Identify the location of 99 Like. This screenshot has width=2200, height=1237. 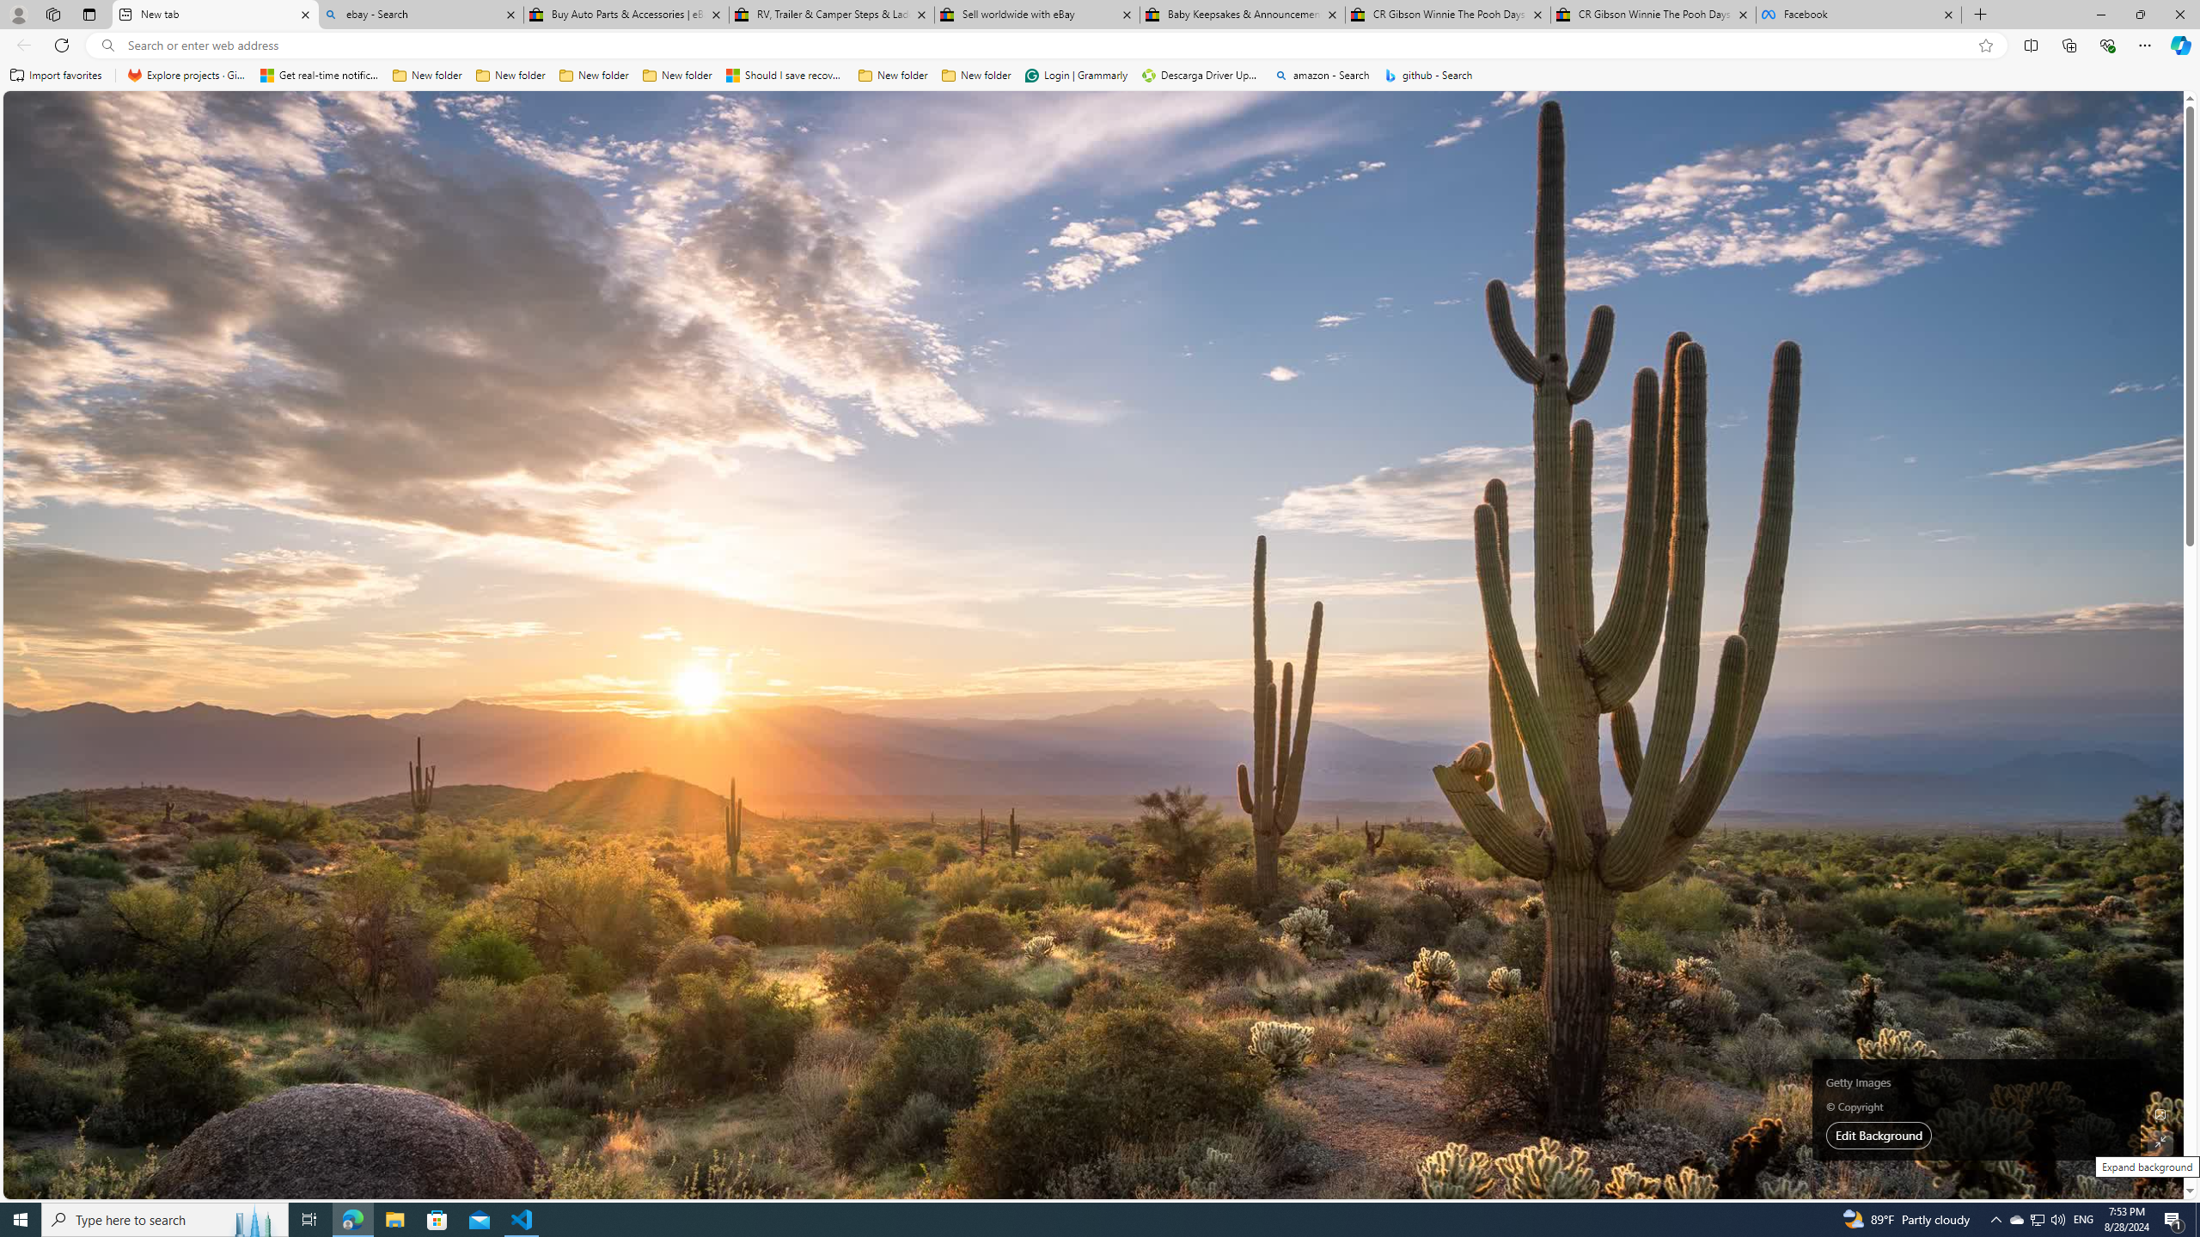
(987, 495).